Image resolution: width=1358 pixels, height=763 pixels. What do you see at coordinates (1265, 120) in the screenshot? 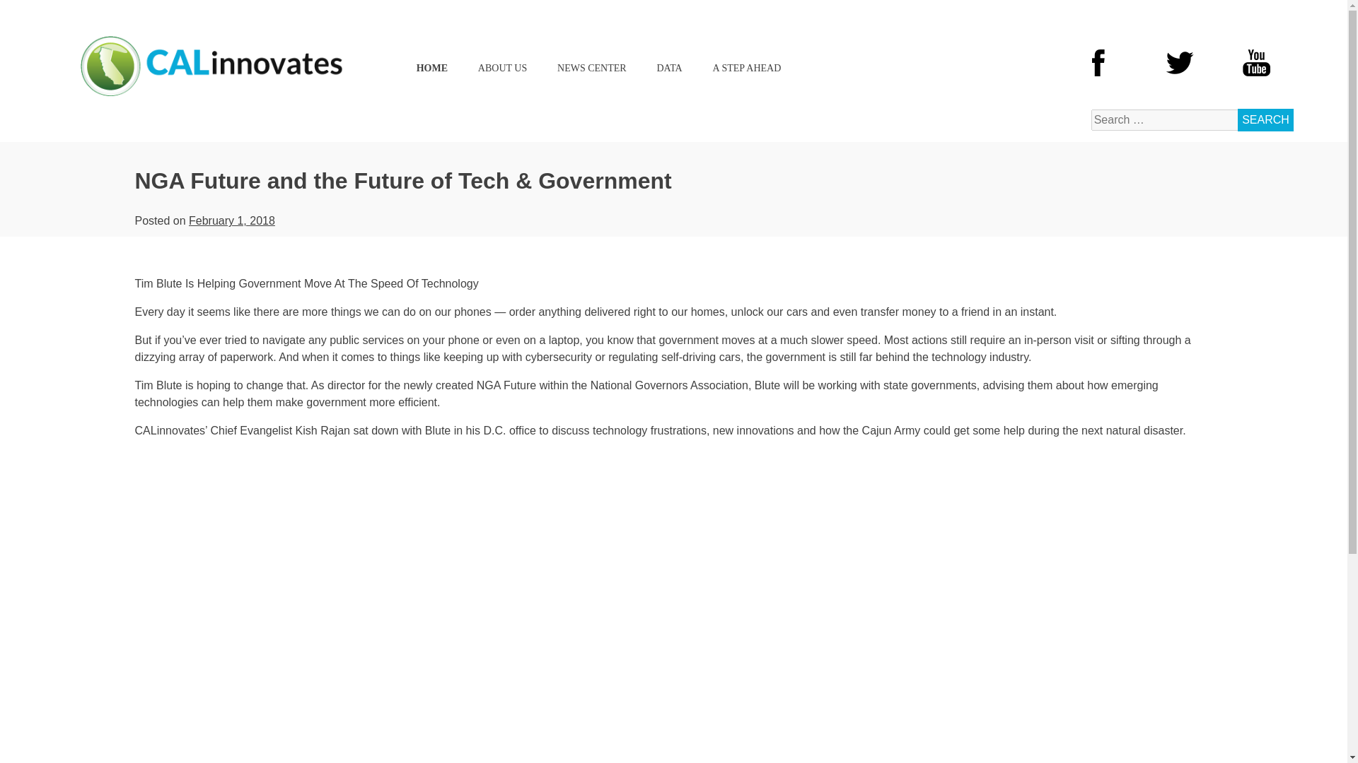
I see `Search` at bounding box center [1265, 120].